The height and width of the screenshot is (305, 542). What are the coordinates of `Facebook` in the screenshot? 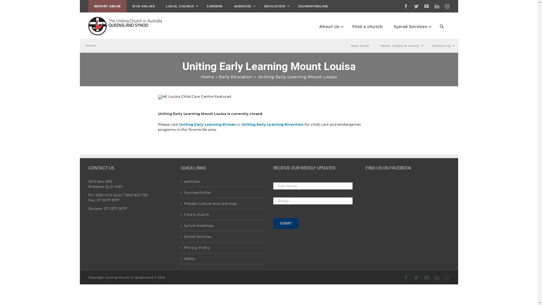 It's located at (406, 6).